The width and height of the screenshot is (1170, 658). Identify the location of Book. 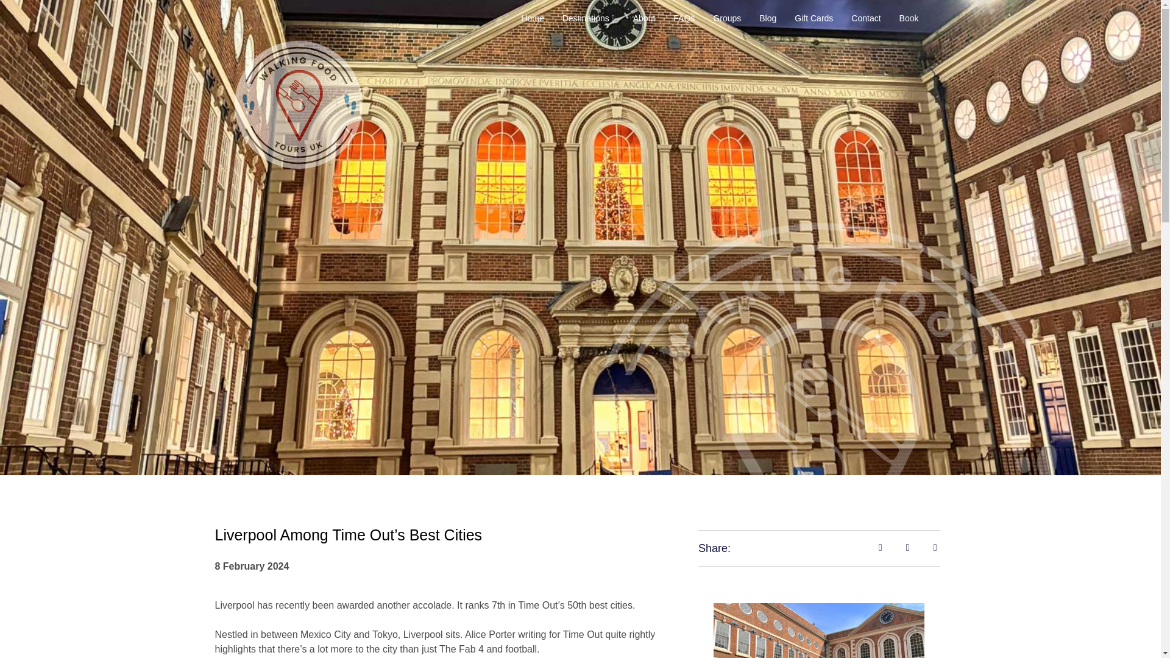
(909, 18).